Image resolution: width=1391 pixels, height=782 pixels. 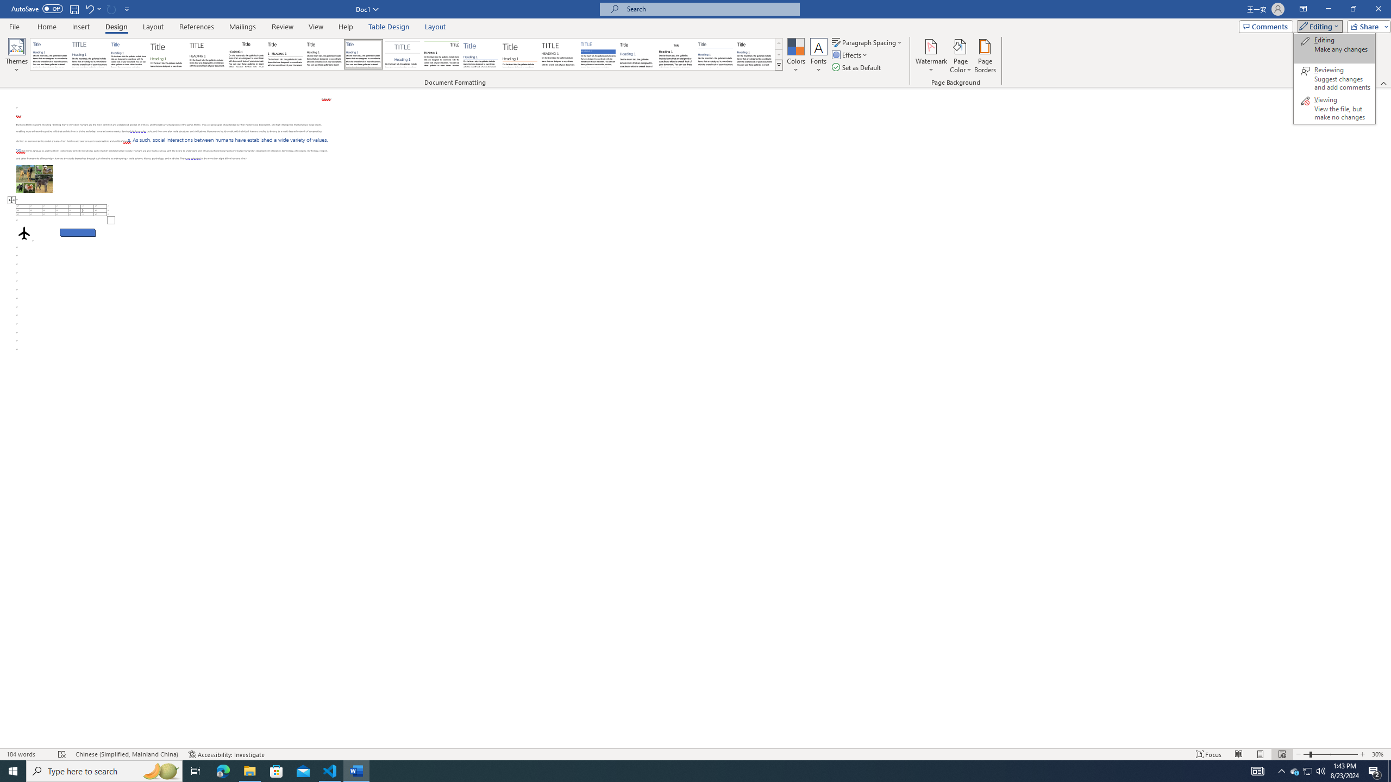 What do you see at coordinates (246, 54) in the screenshot?
I see `Black & White (Classic)` at bounding box center [246, 54].